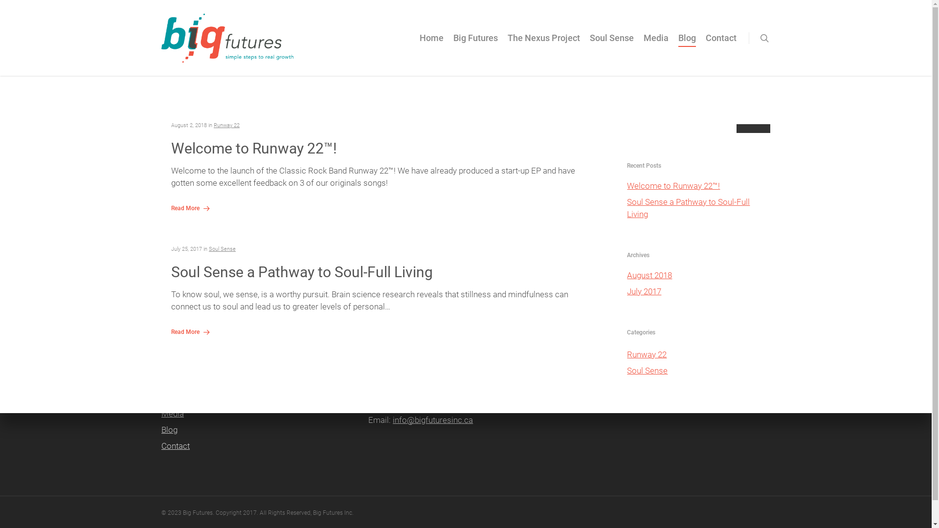 The width and height of the screenshot is (939, 528). What do you see at coordinates (259, 414) in the screenshot?
I see `Media` at bounding box center [259, 414].